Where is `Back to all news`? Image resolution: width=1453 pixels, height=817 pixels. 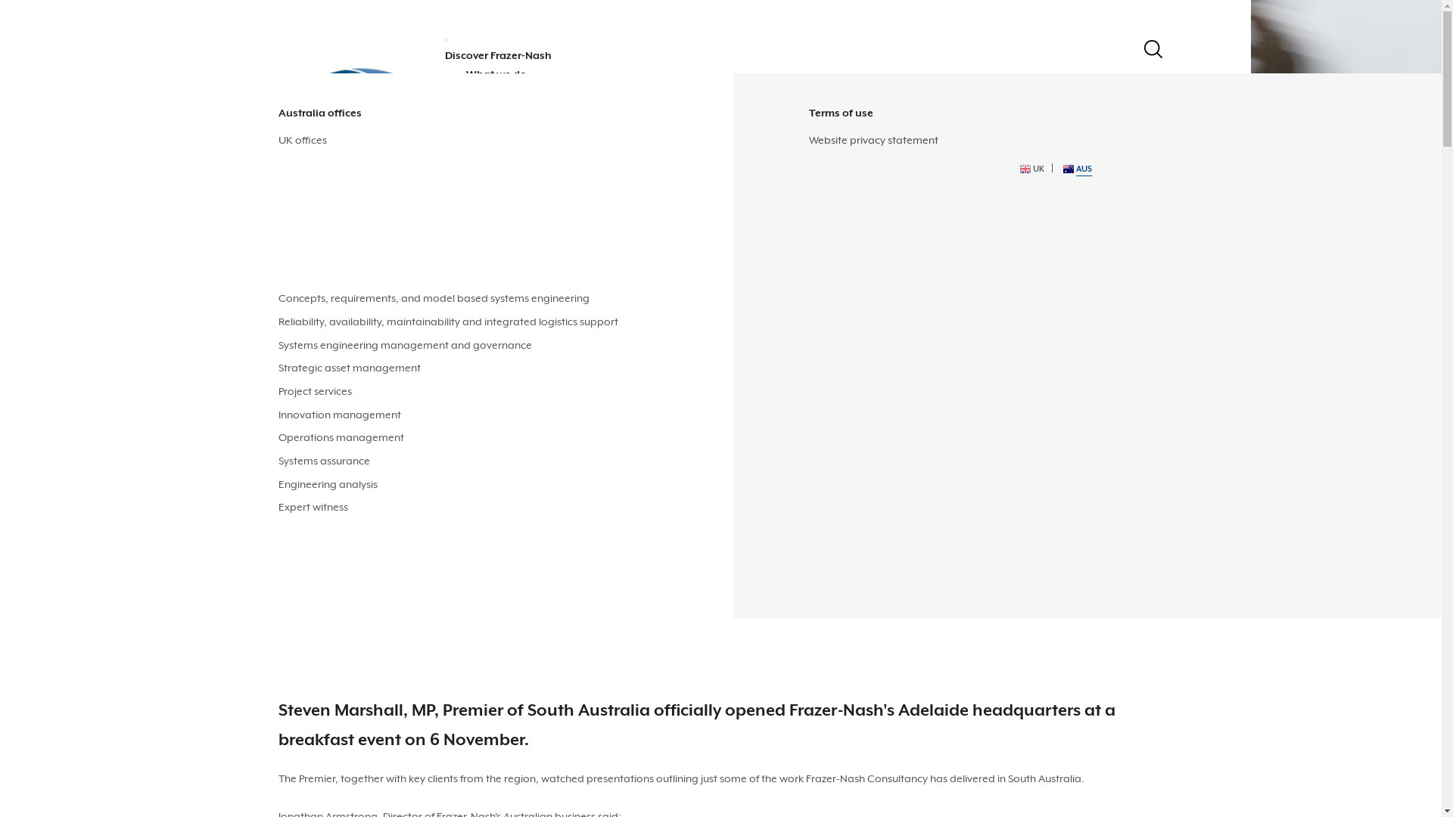 Back to all news is located at coordinates (331, 382).